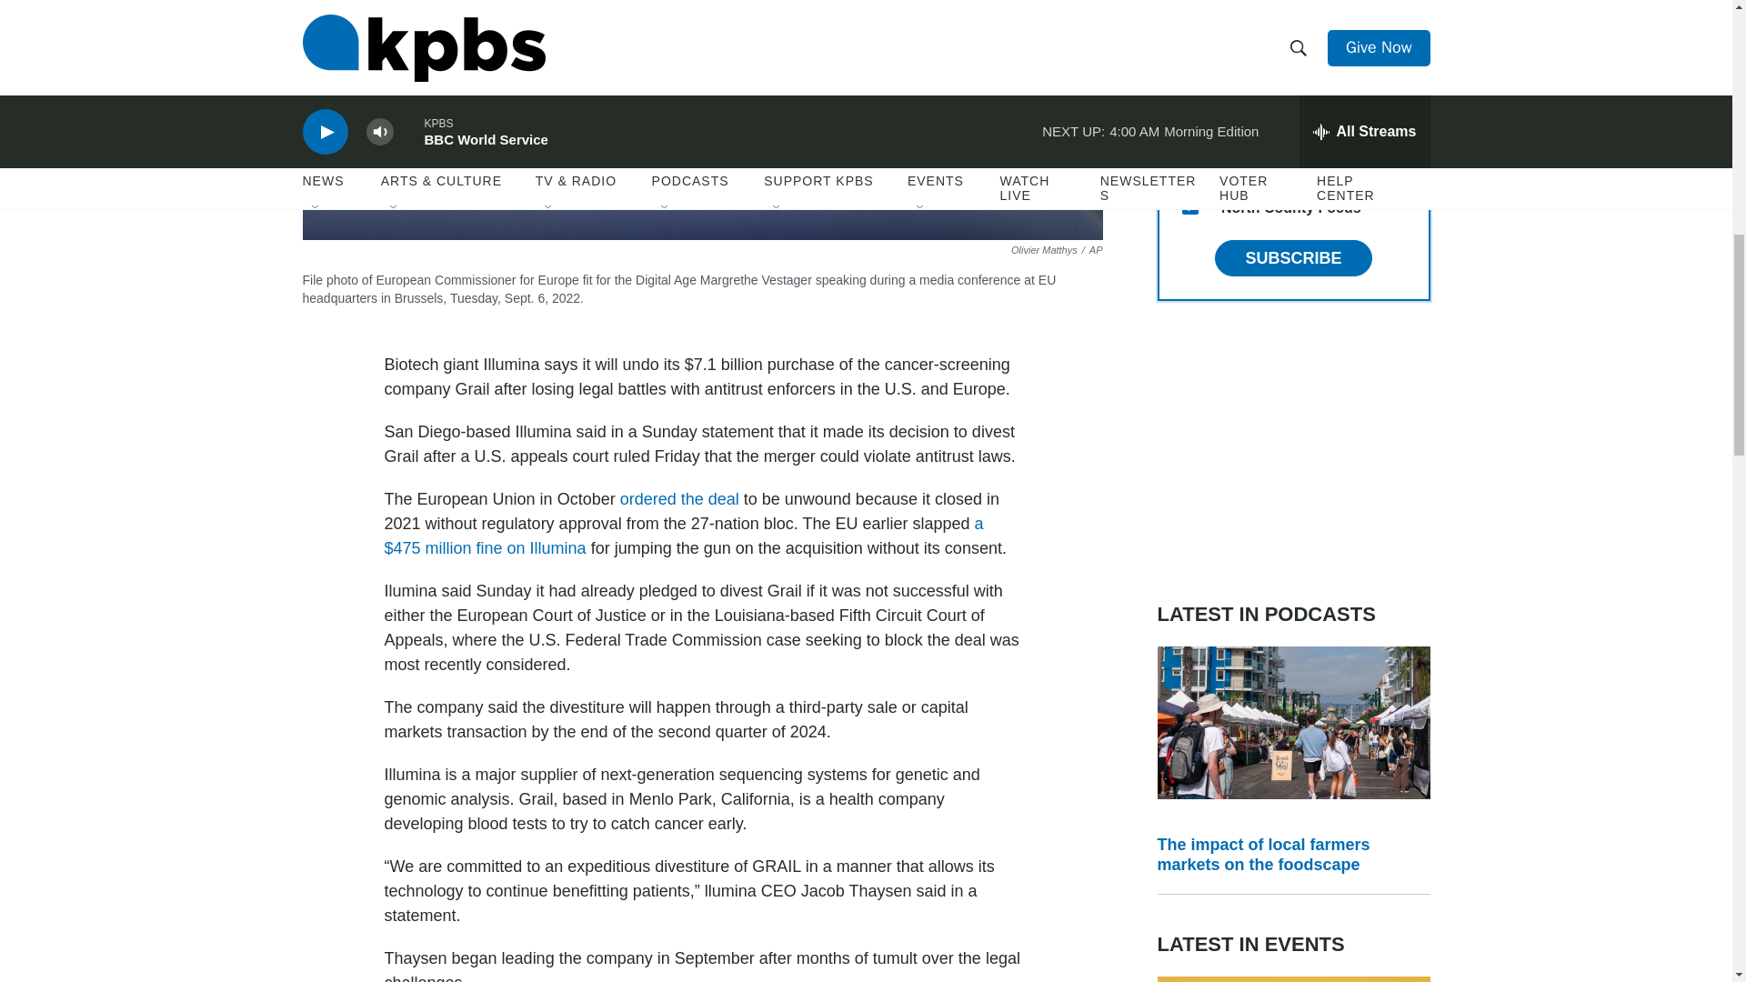 Image resolution: width=1746 pixels, height=982 pixels. What do you see at coordinates (1189, 162) in the screenshot?
I see `8` at bounding box center [1189, 162].